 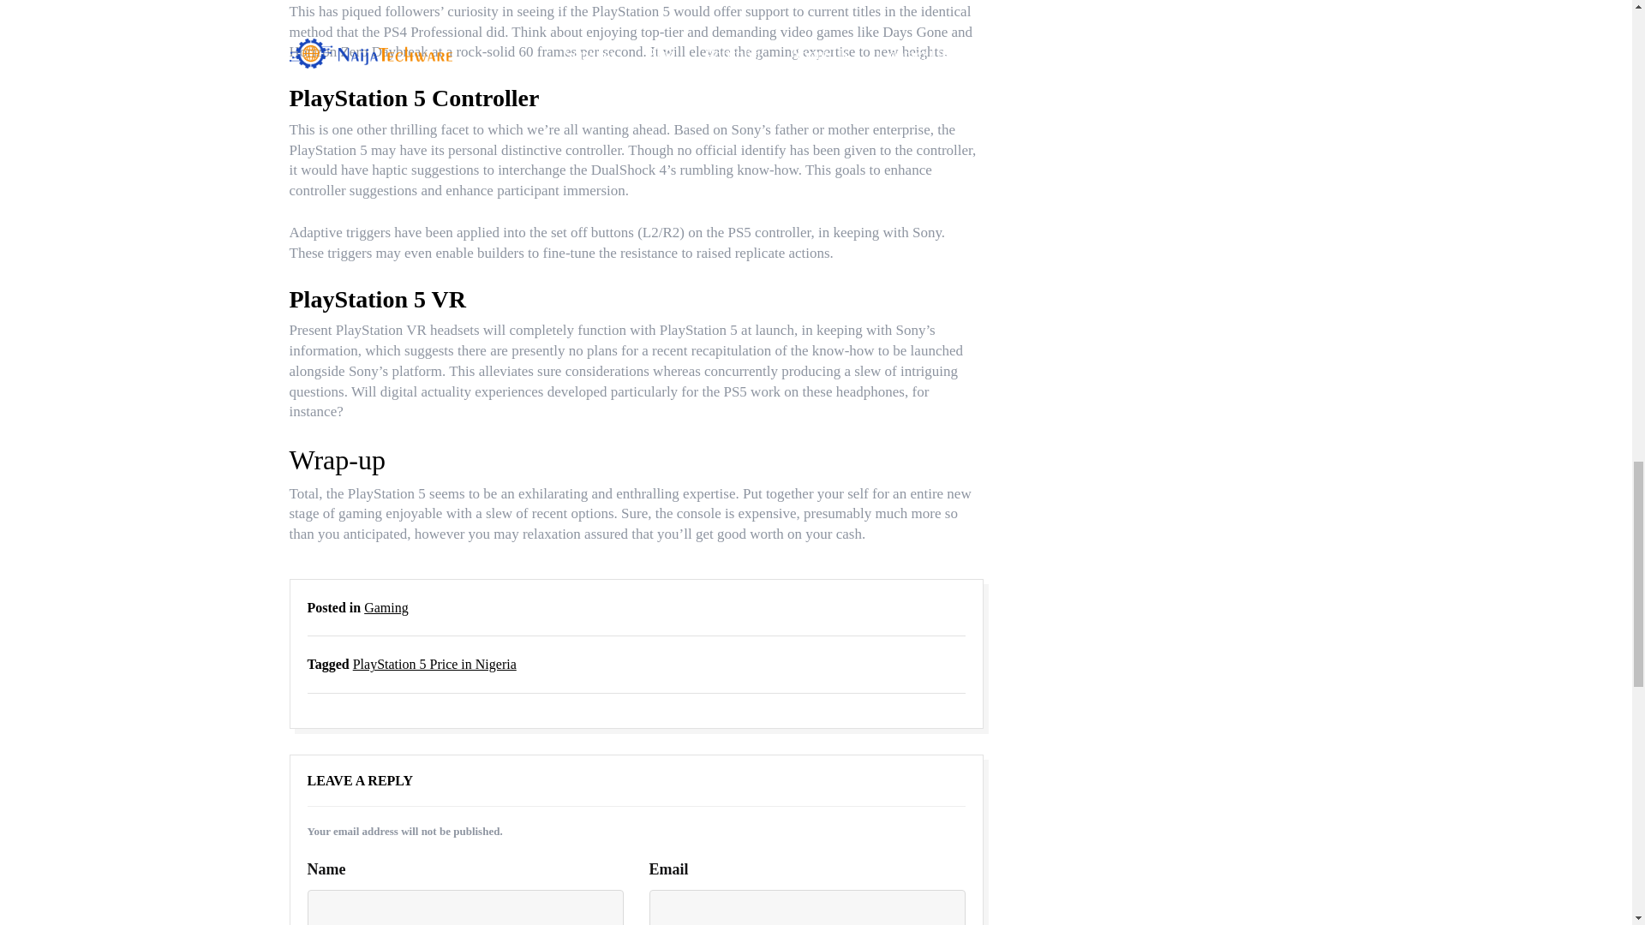 I want to click on Gaming, so click(x=386, y=607).